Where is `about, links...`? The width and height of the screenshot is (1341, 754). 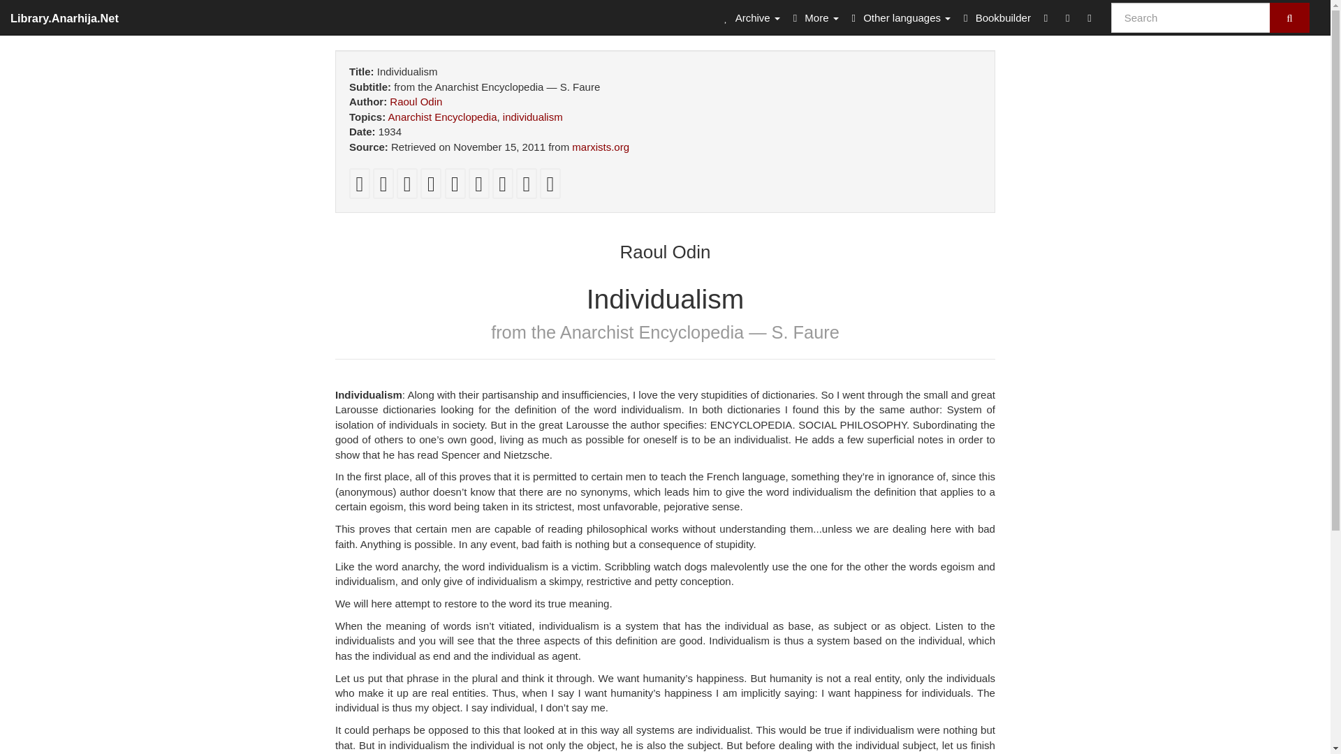
about, links... is located at coordinates (814, 17).